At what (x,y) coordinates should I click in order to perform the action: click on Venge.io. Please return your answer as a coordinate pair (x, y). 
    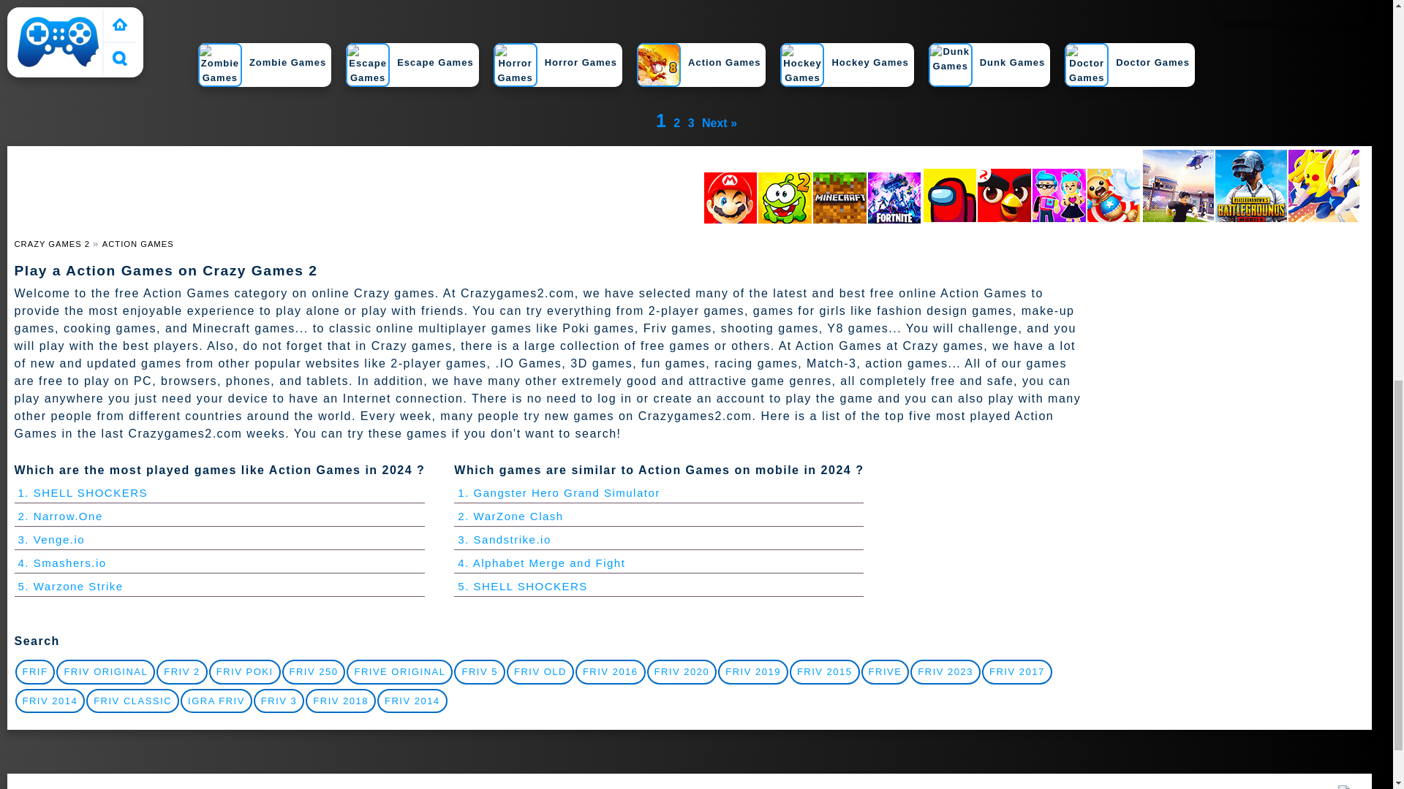
    Looking at the image, I should click on (51, 539).